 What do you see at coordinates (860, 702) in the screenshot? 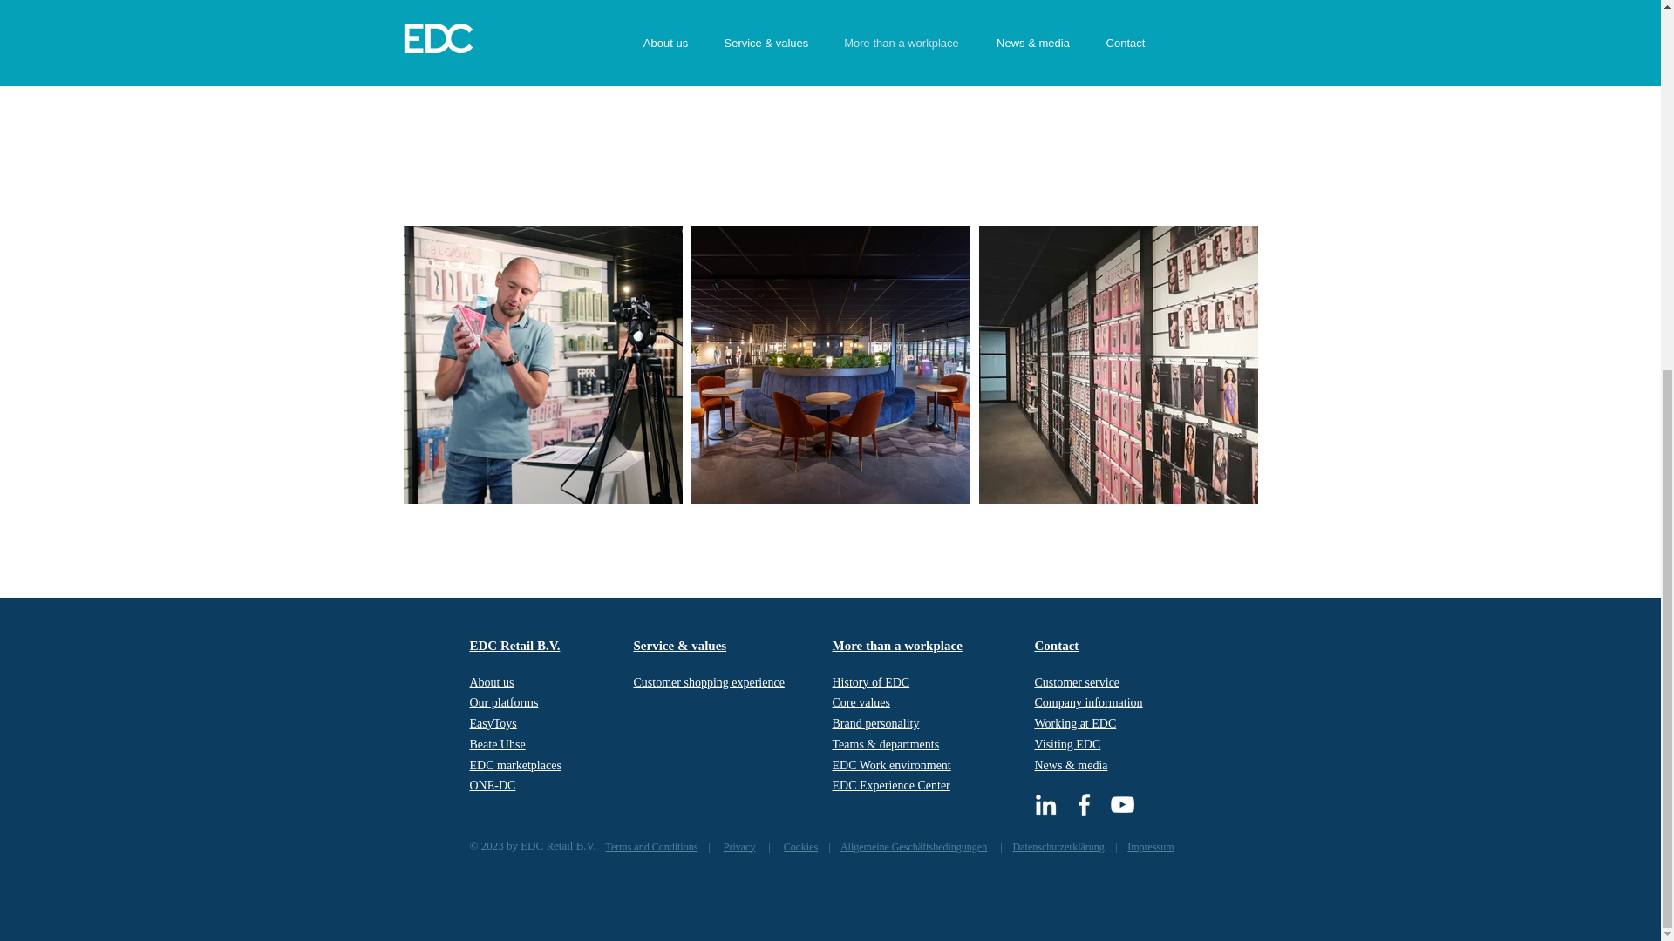
I see `Core values` at bounding box center [860, 702].